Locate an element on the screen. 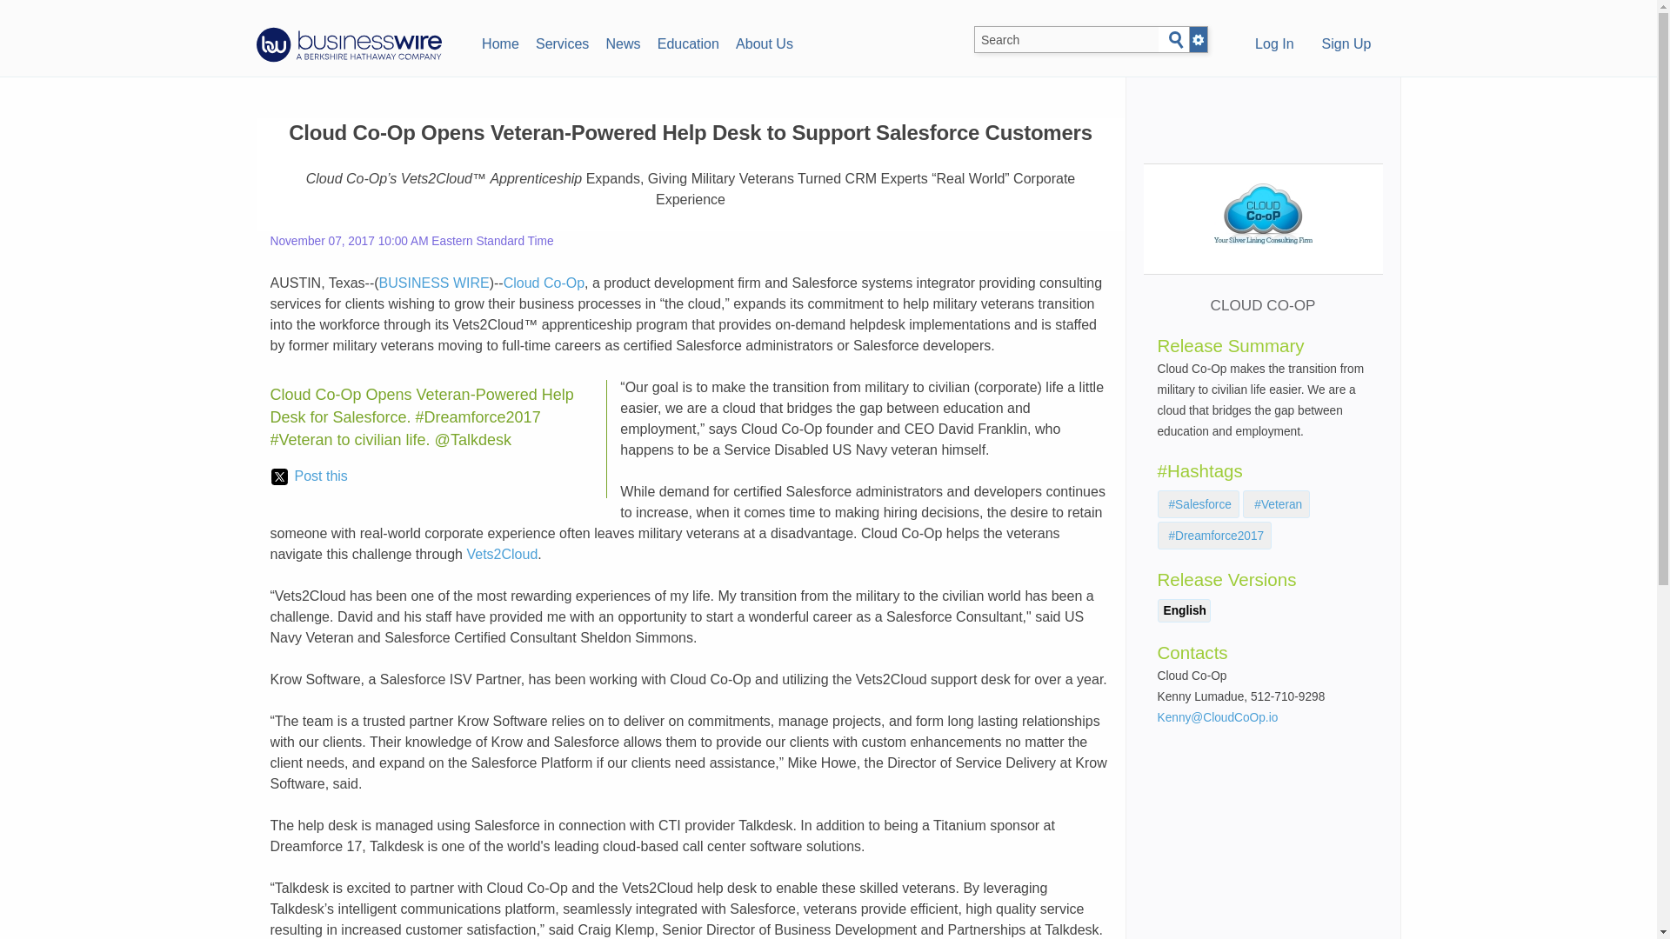 The height and width of the screenshot is (939, 1670). Search BusinessWire.com is located at coordinates (1066, 40).